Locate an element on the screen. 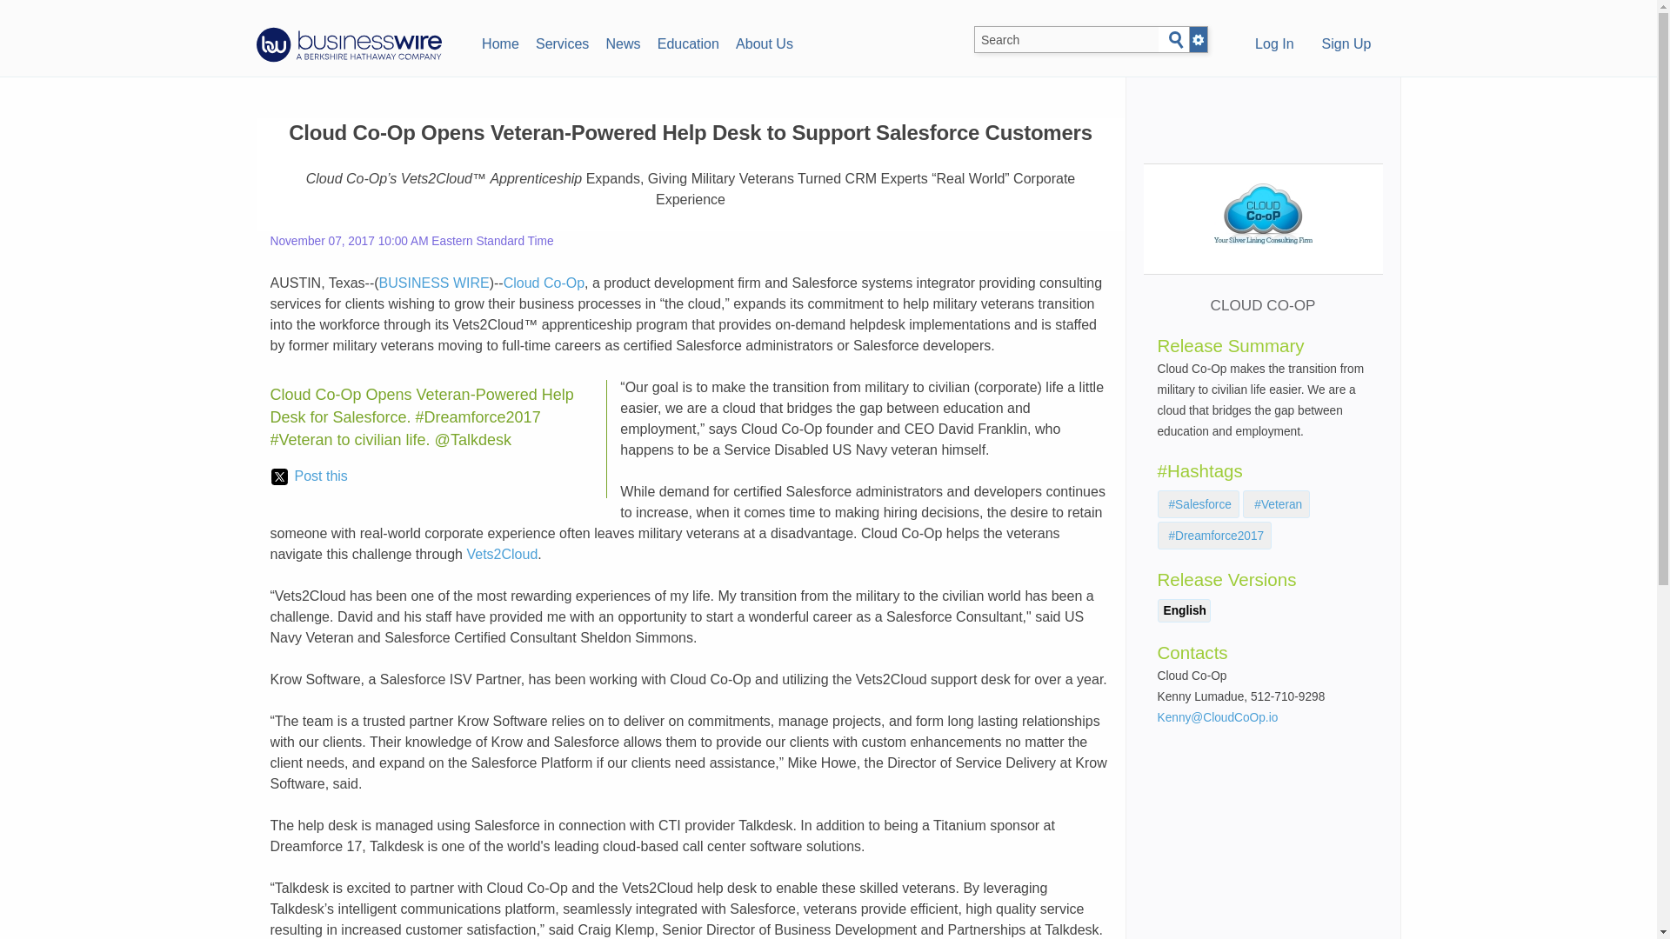 The height and width of the screenshot is (939, 1670). Search BusinessWire.com is located at coordinates (1066, 40).